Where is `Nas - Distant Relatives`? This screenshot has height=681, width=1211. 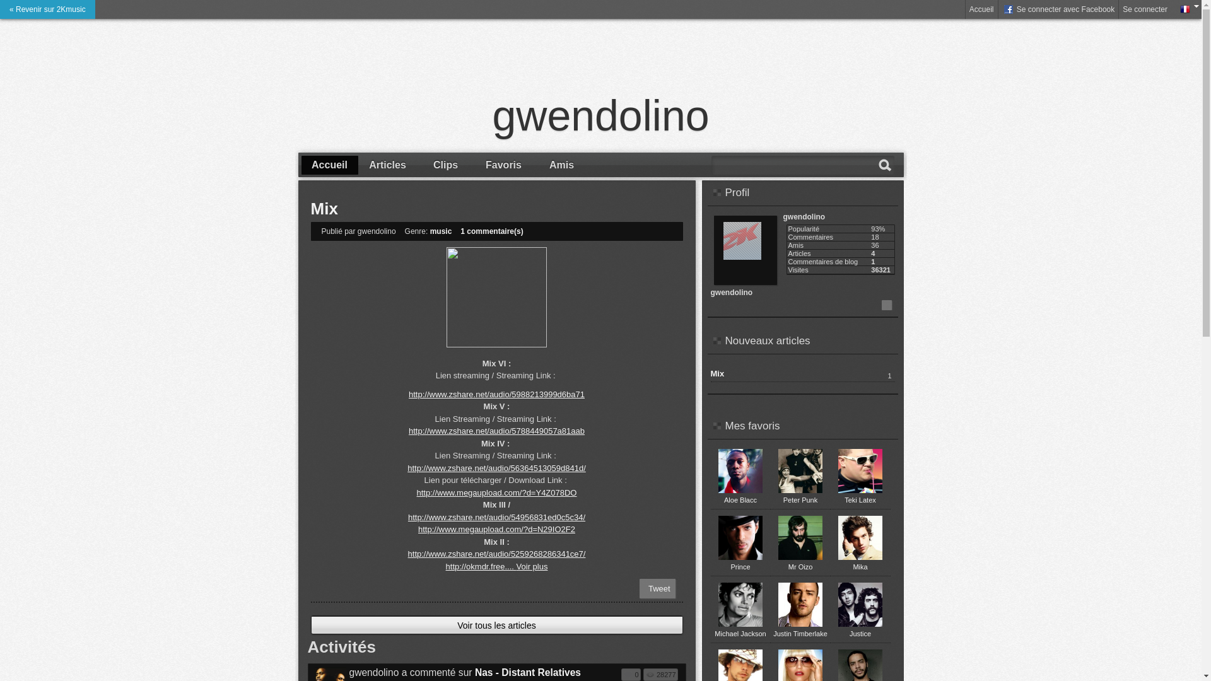 Nas - Distant Relatives is located at coordinates (528, 672).